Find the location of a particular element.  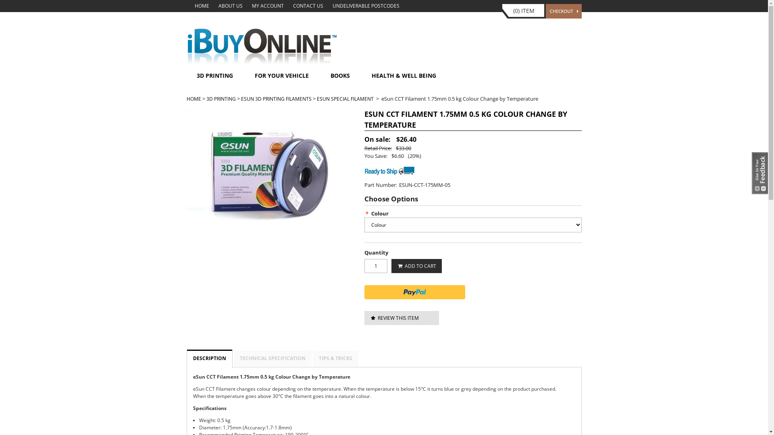

3D PRINTING is located at coordinates (215, 76).